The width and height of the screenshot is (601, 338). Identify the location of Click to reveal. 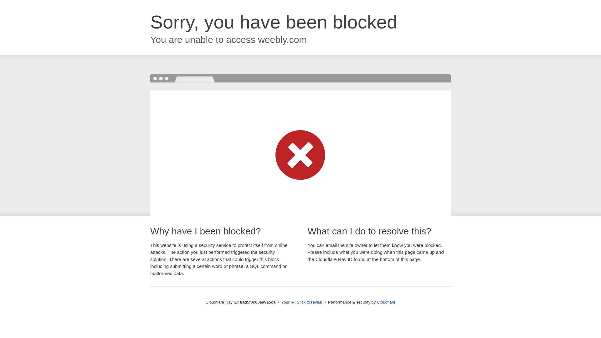
(309, 302).